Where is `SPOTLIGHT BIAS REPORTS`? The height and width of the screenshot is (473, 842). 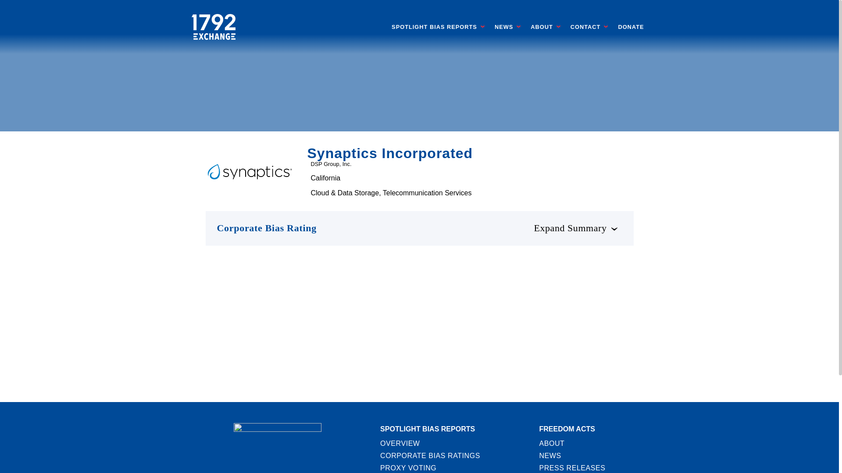
SPOTLIGHT BIAS REPORTS is located at coordinates (434, 27).